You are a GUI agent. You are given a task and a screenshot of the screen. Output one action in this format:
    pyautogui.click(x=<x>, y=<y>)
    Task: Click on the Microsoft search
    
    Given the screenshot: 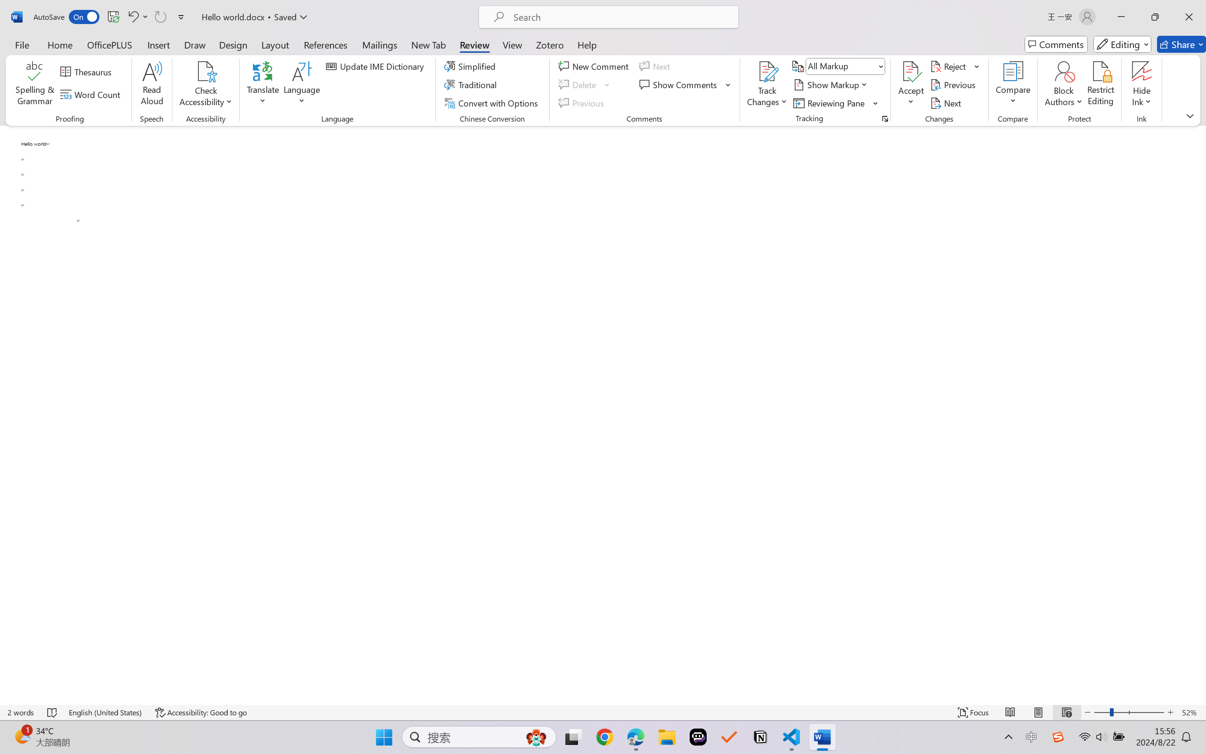 What is the action you would take?
    pyautogui.click(x=621, y=17)
    